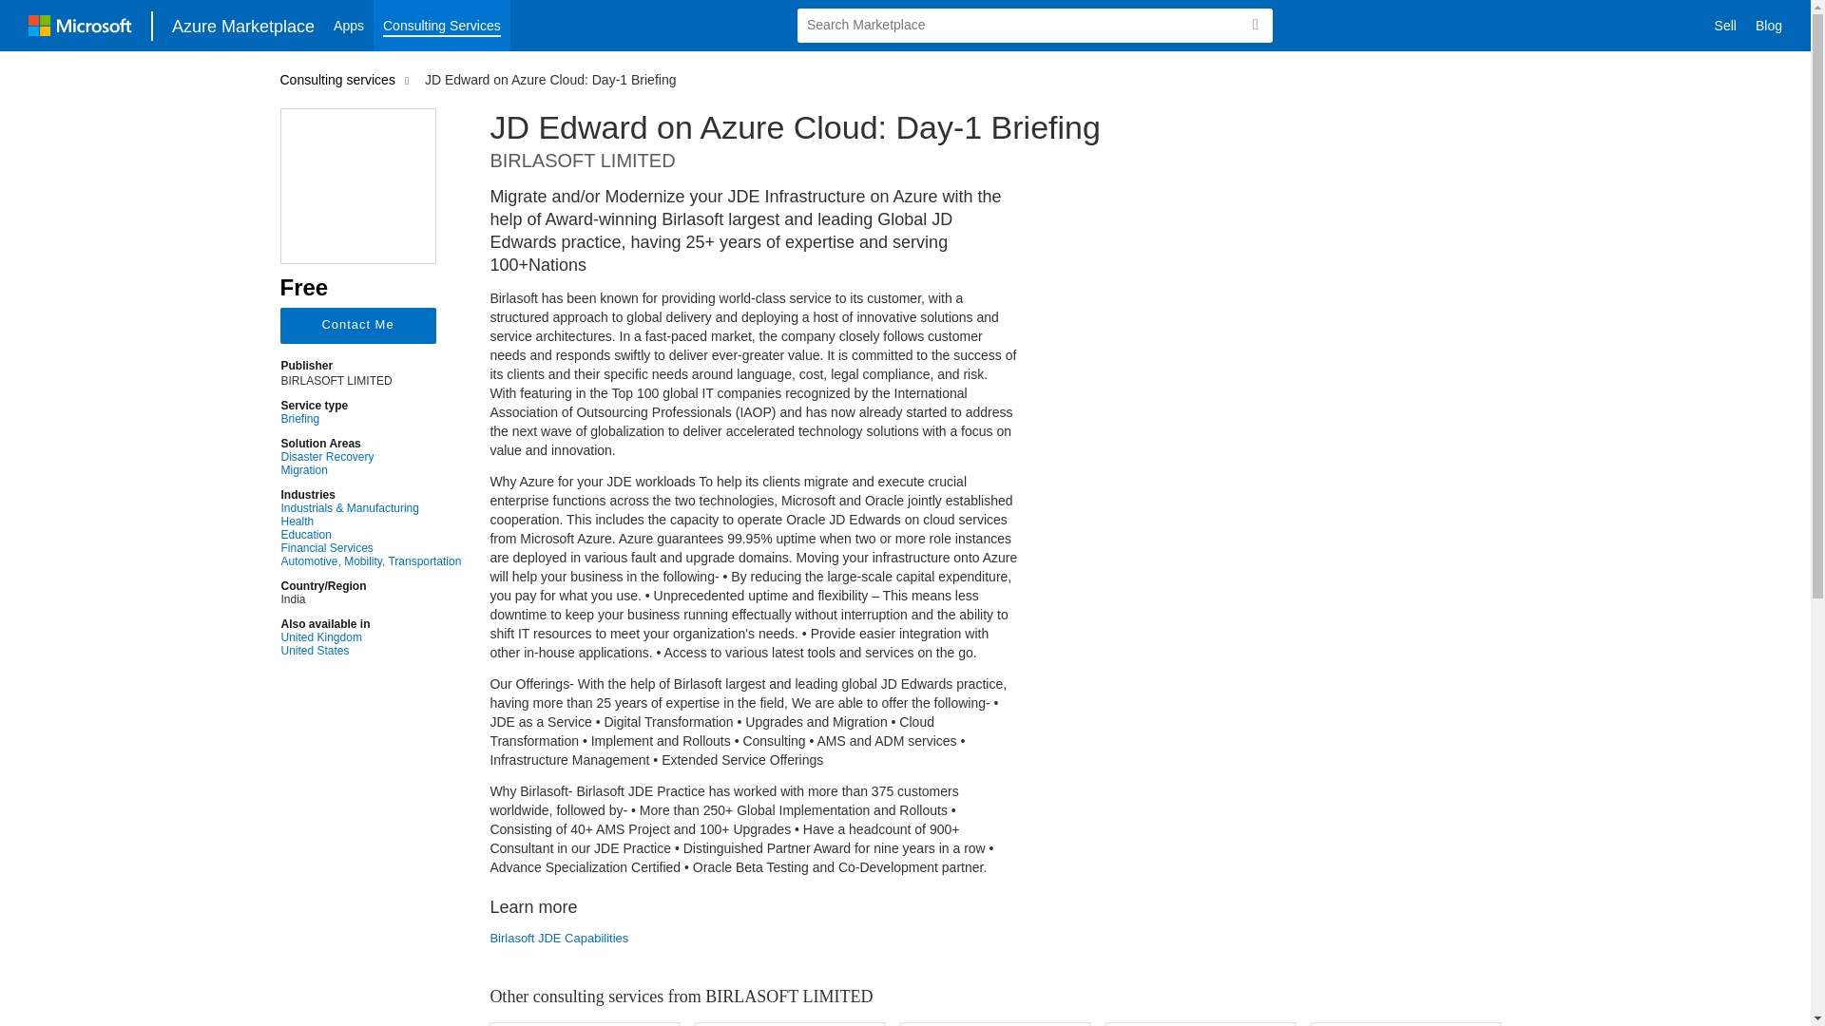  Describe the element at coordinates (371, 470) in the screenshot. I see `Migration` at that location.